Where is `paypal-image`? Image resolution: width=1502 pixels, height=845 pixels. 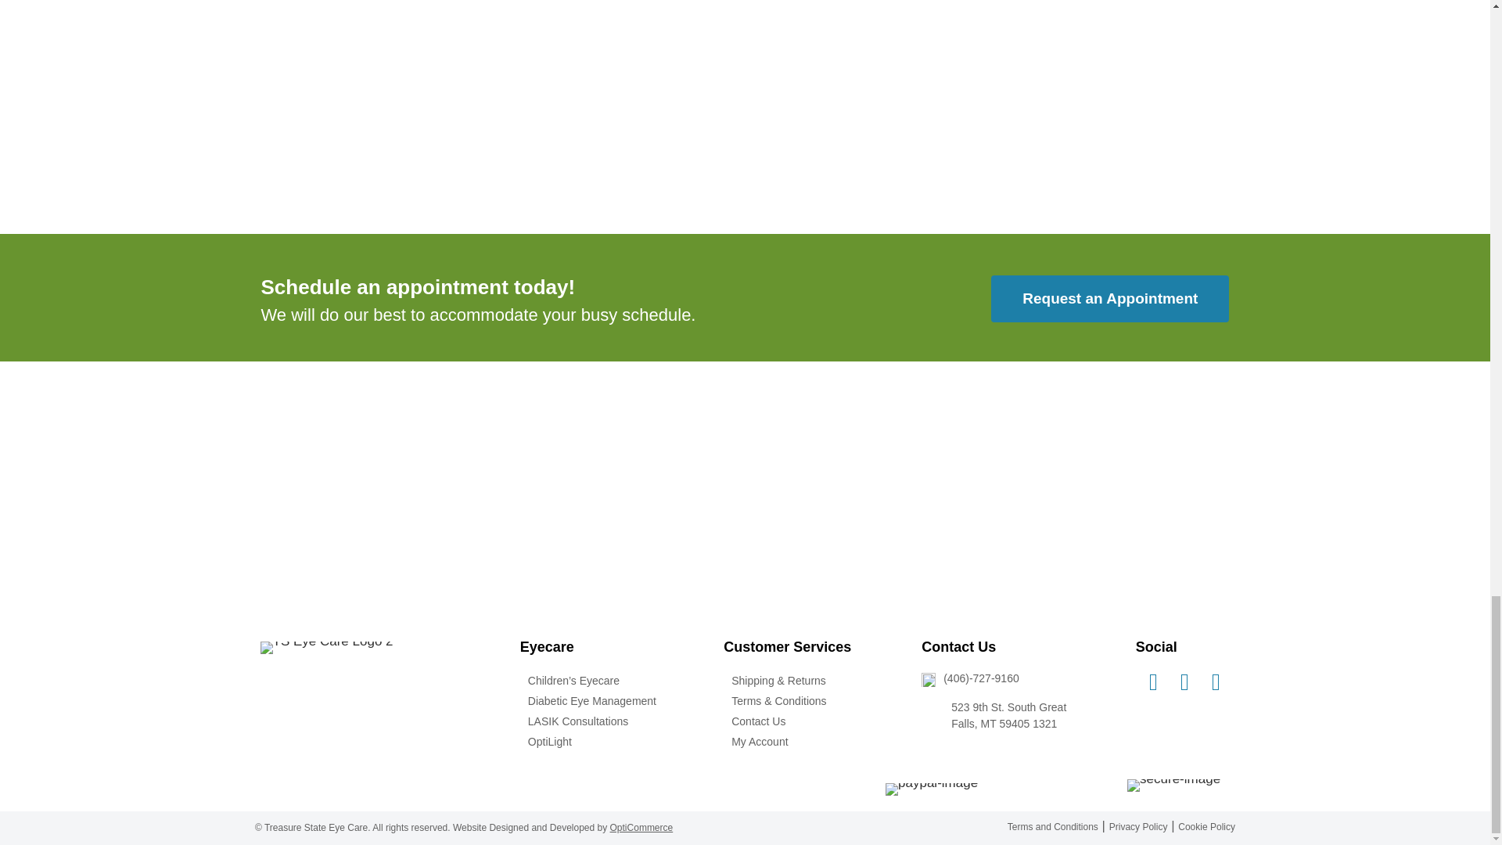
paypal-image is located at coordinates (931, 789).